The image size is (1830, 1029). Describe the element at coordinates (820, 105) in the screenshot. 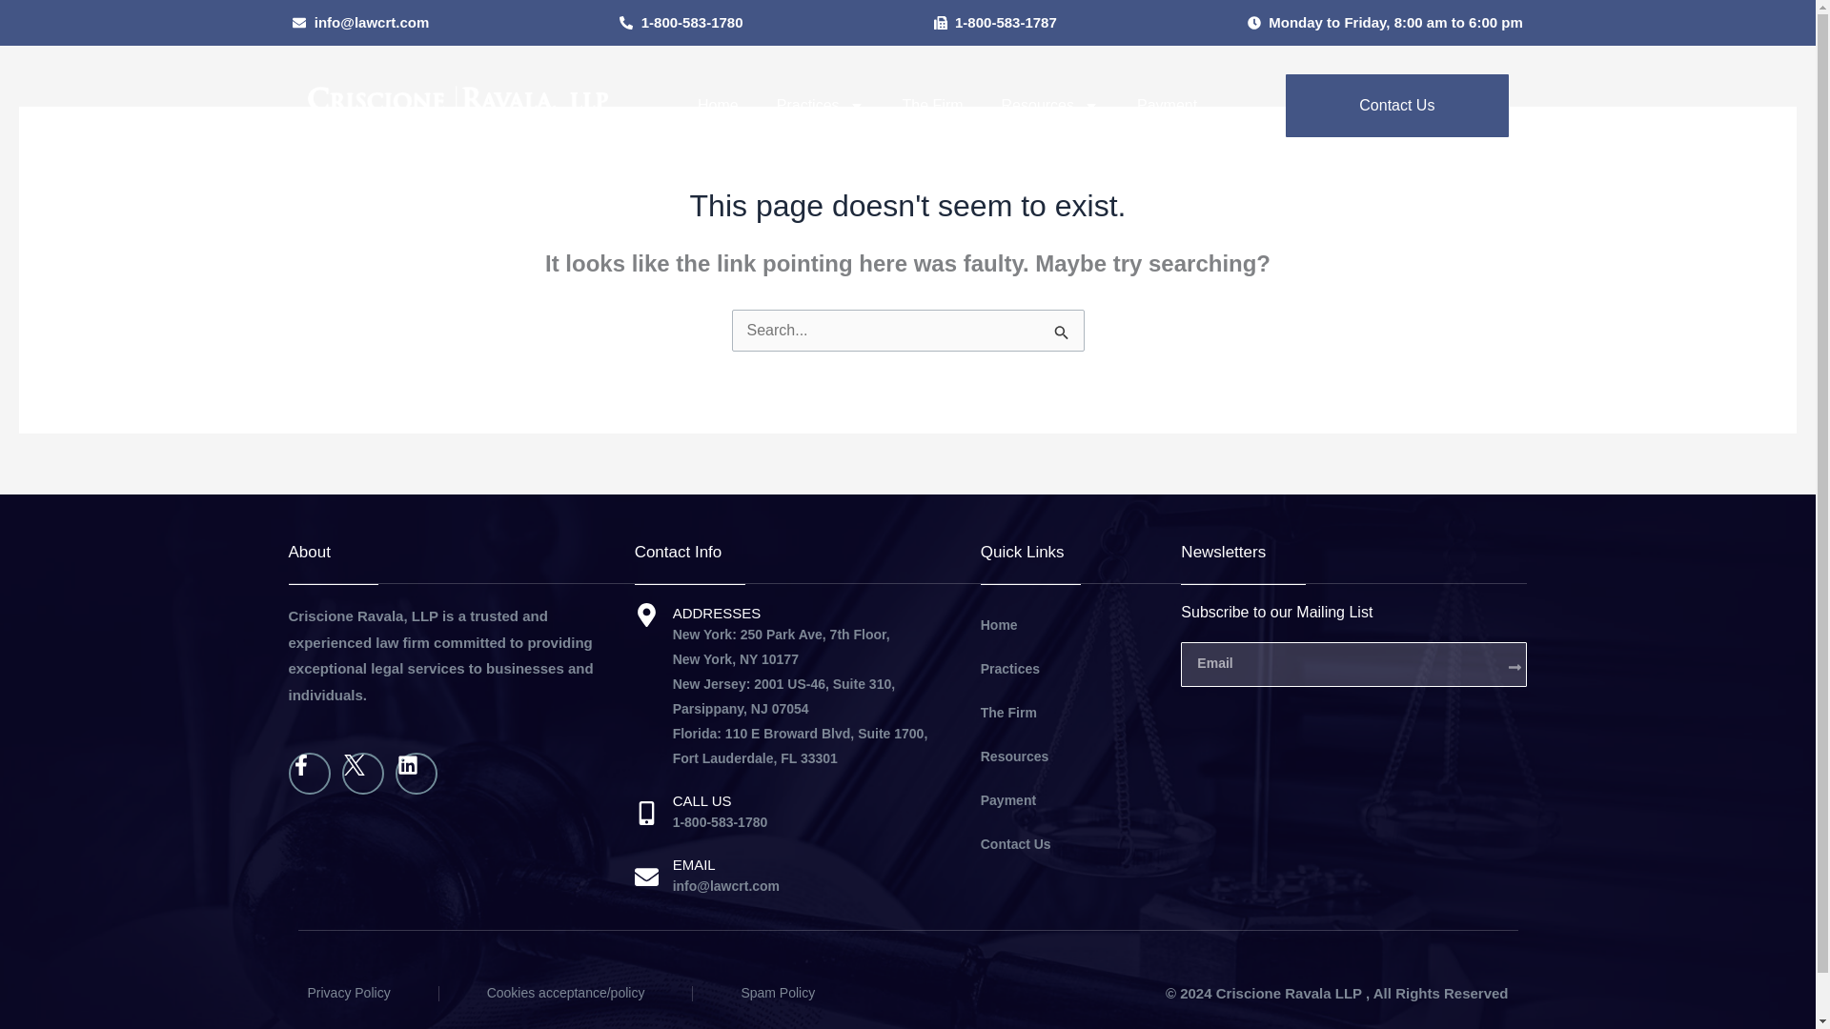

I see `Practices` at that location.